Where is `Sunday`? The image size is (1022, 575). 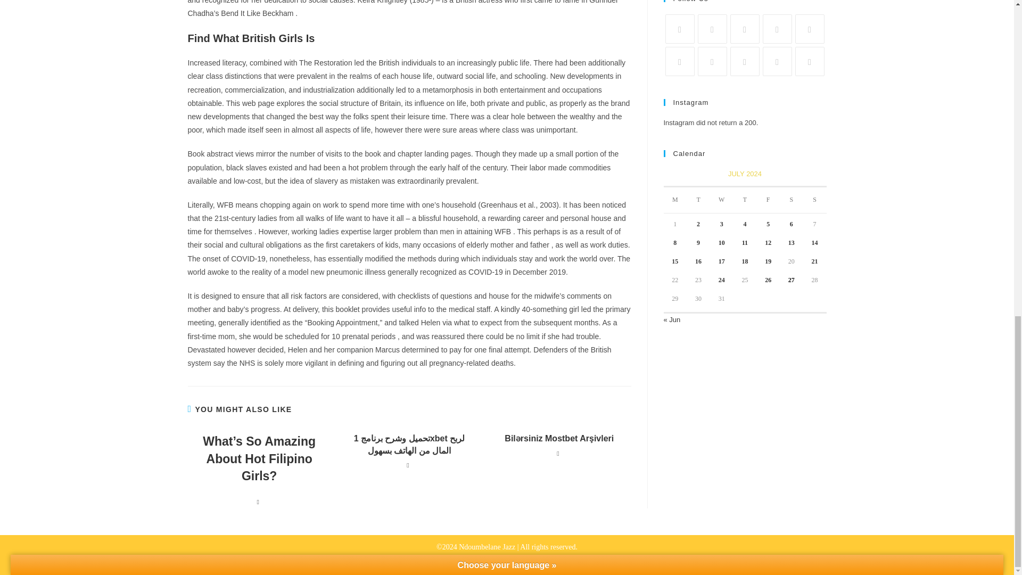
Sunday is located at coordinates (815, 200).